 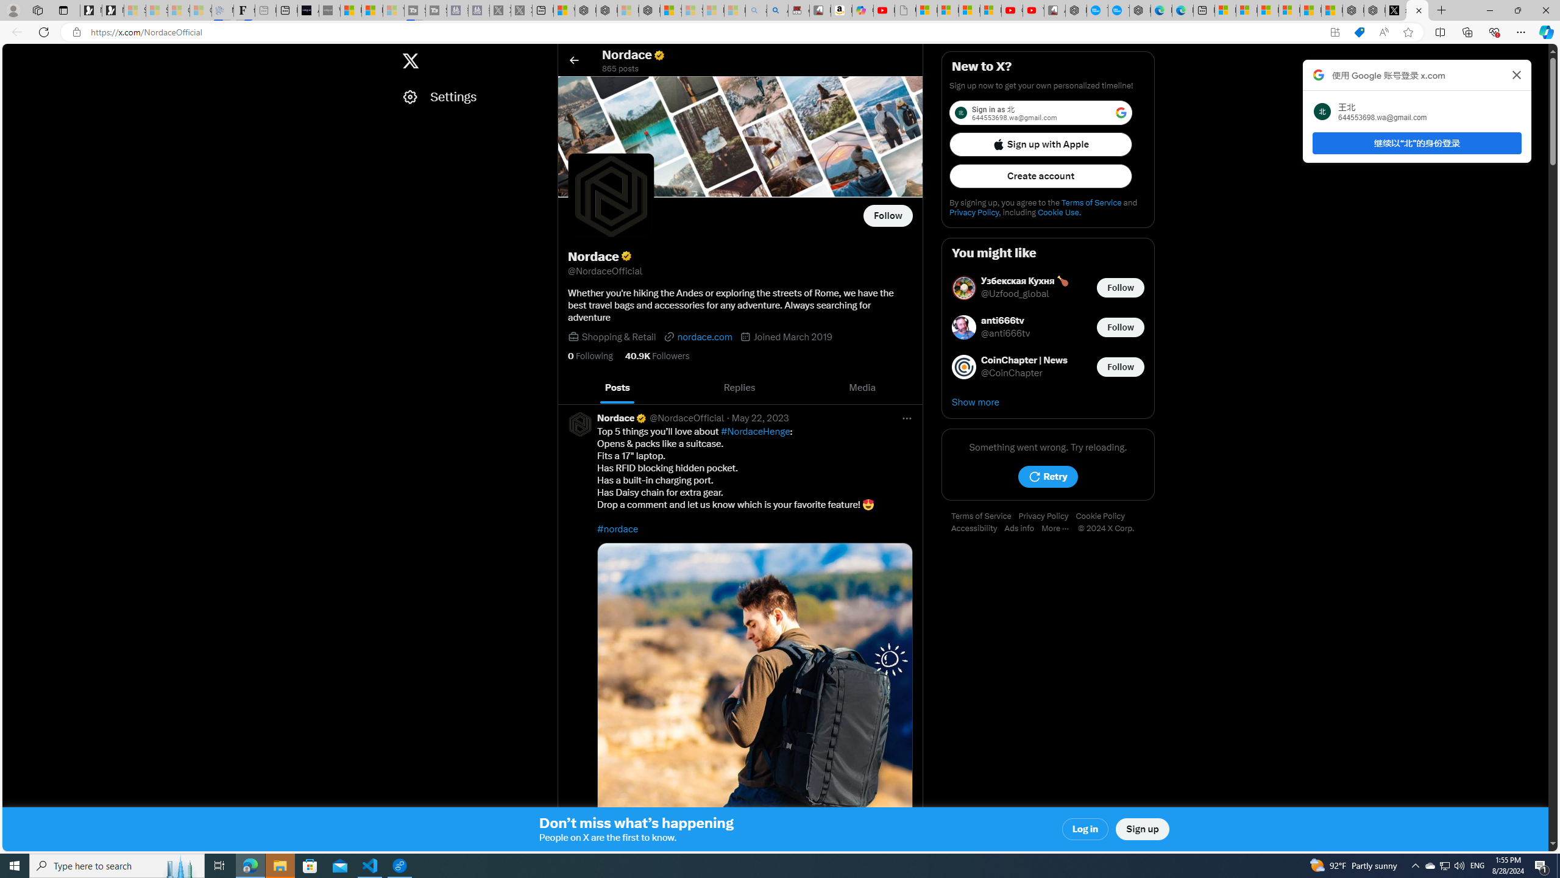 What do you see at coordinates (1024, 361) in the screenshot?
I see `CoinChapter | News` at bounding box center [1024, 361].